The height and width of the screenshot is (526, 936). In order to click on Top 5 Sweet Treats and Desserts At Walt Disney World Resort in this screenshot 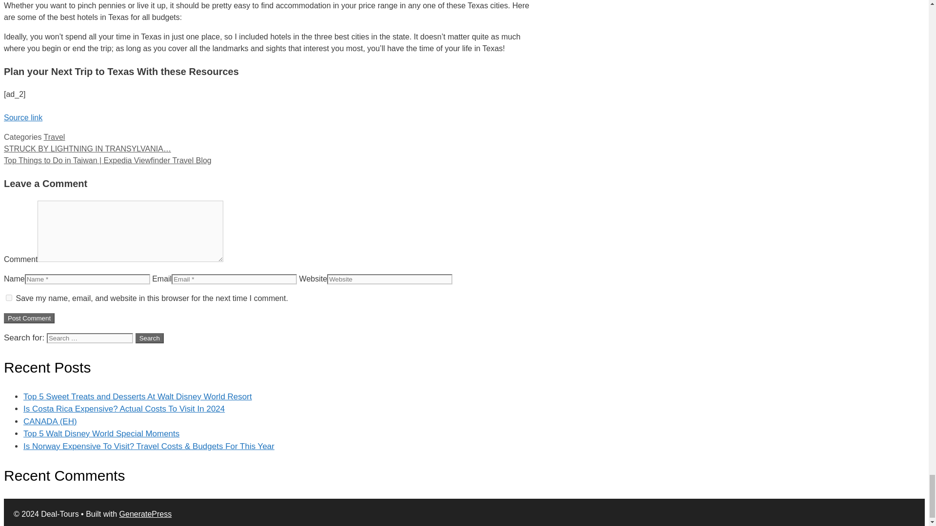, I will do `click(137, 396)`.